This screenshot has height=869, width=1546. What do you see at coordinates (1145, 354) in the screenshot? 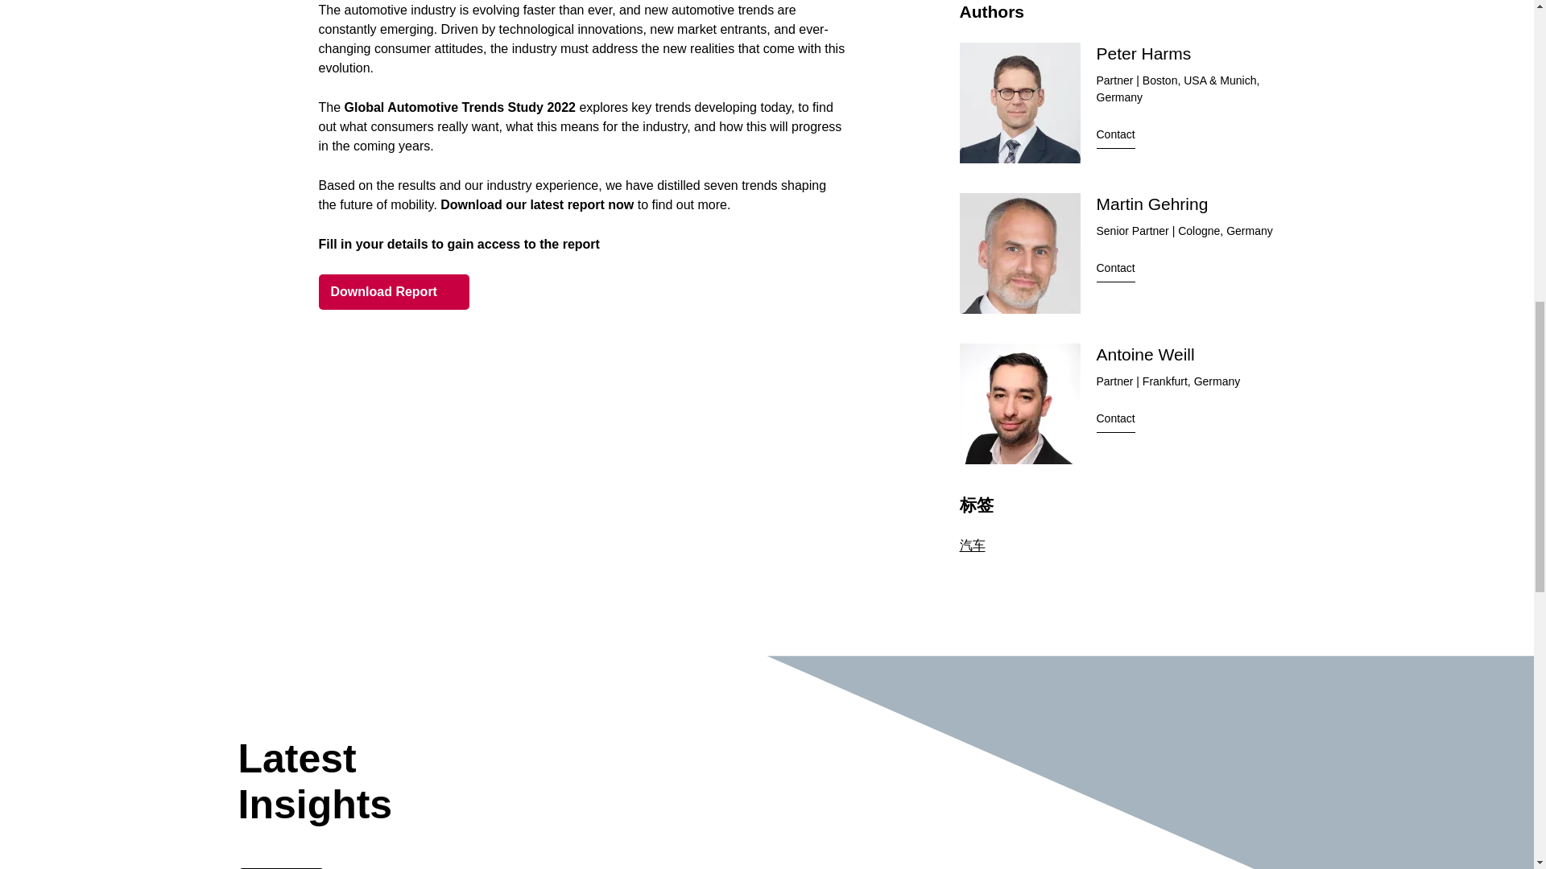
I see `Antoine Weill` at bounding box center [1145, 354].